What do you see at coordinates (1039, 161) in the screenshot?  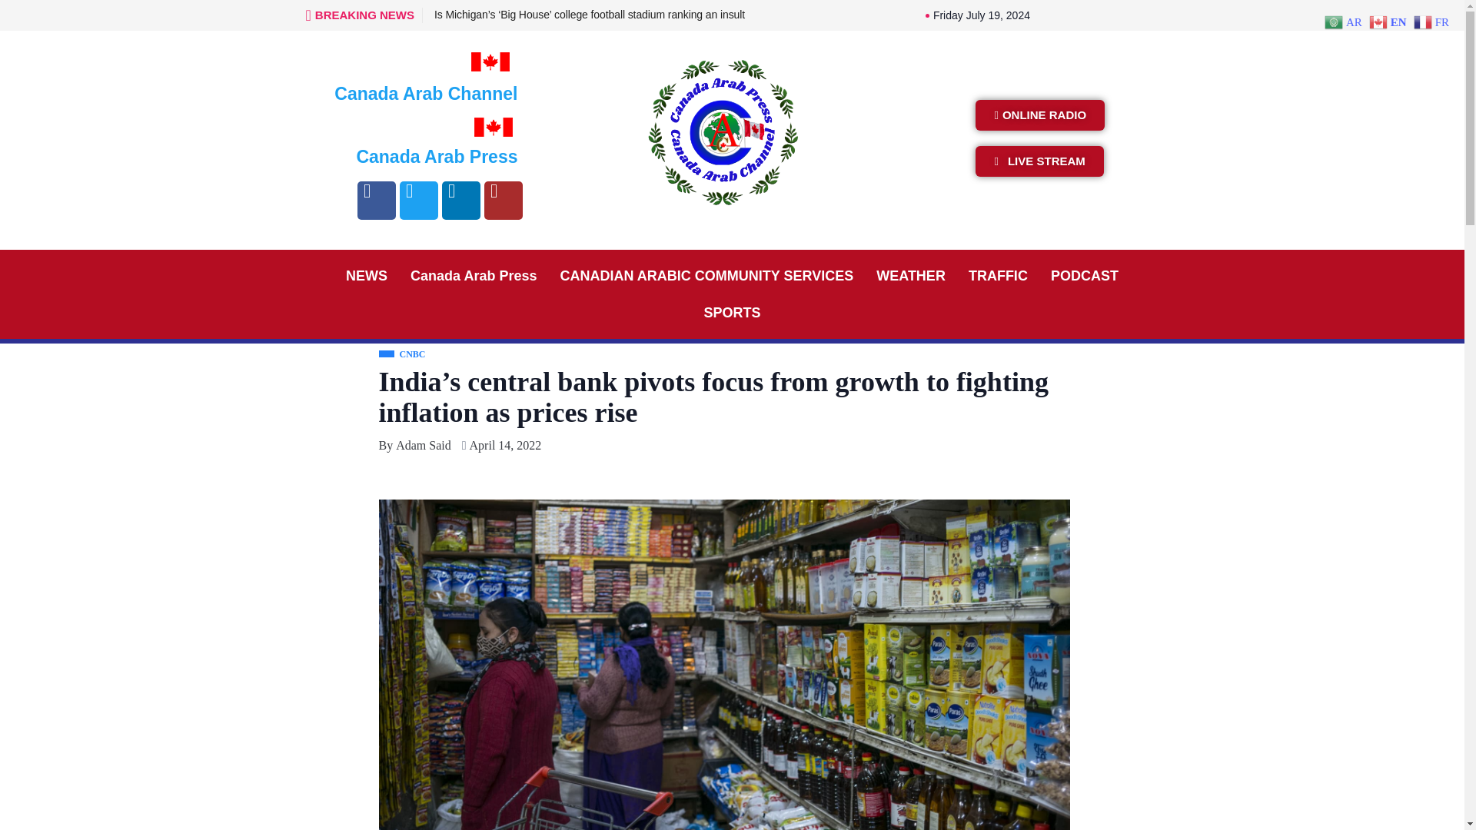 I see `LIVE STREAM` at bounding box center [1039, 161].